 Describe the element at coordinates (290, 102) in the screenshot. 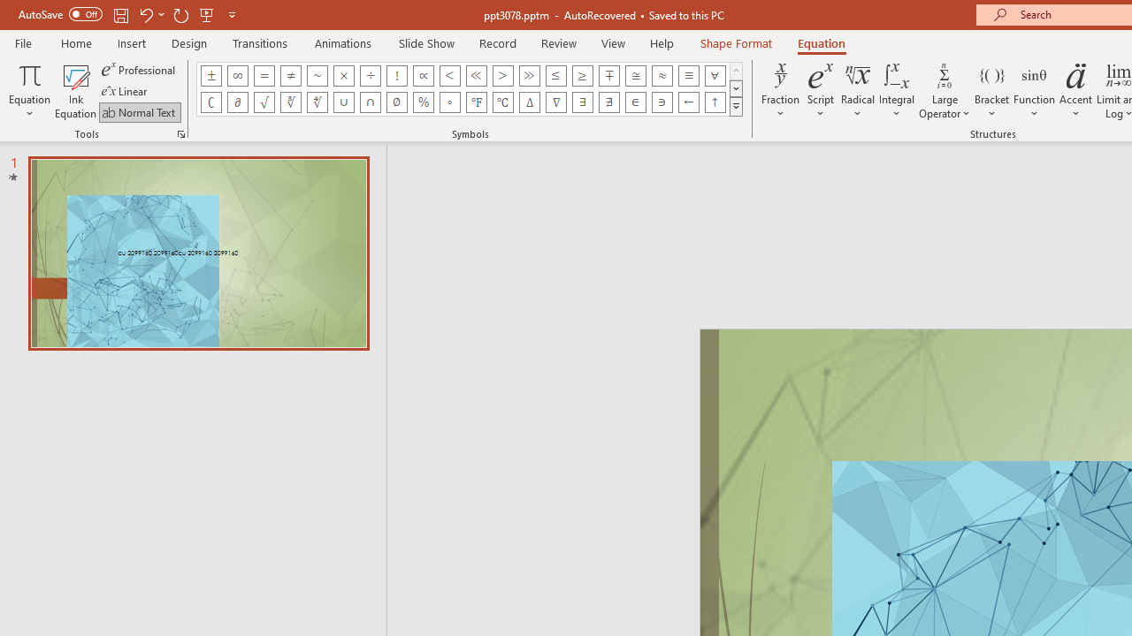

I see `Equation Symbol Cube Root` at that location.